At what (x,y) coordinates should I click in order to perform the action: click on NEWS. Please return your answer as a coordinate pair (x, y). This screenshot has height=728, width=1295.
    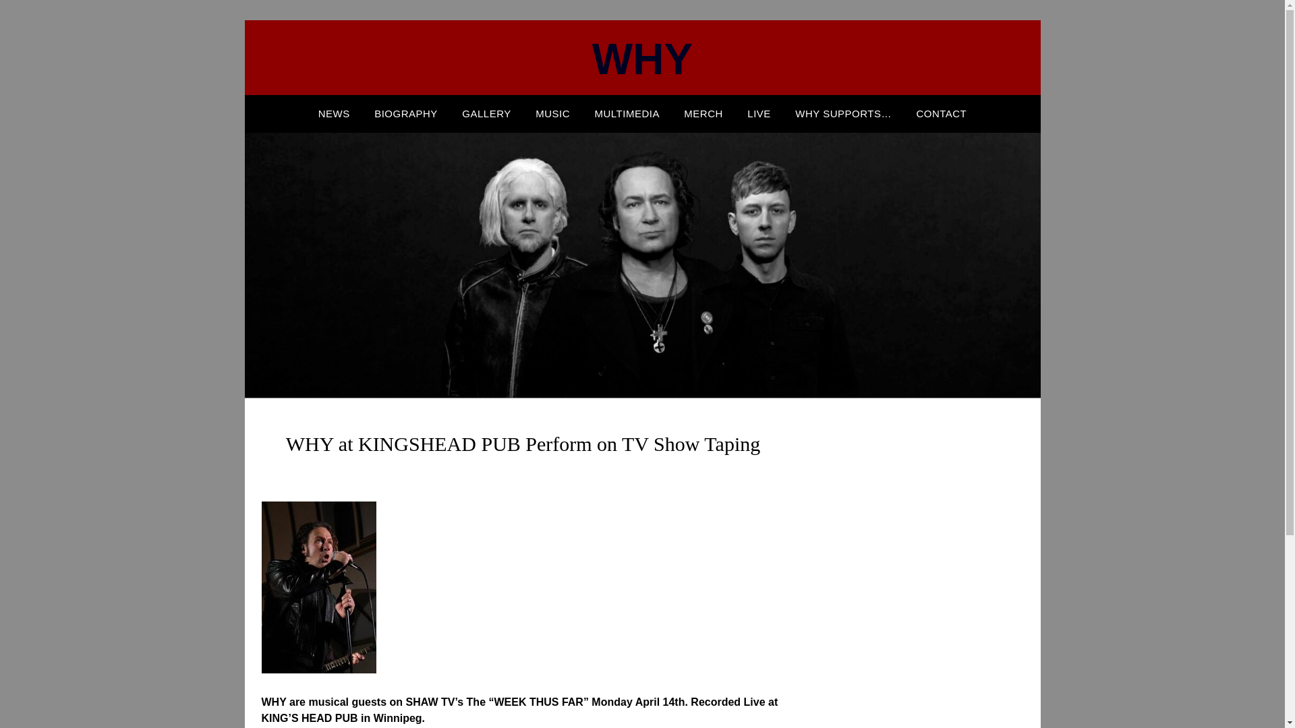
    Looking at the image, I should click on (335, 113).